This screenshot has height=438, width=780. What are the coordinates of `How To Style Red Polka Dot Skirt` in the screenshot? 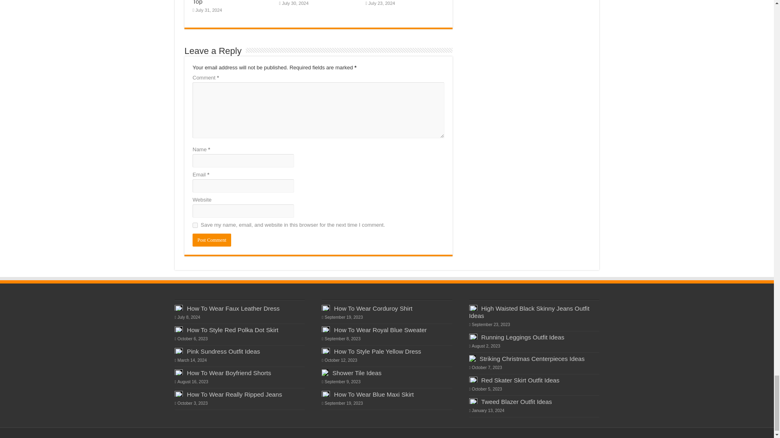 It's located at (232, 329).